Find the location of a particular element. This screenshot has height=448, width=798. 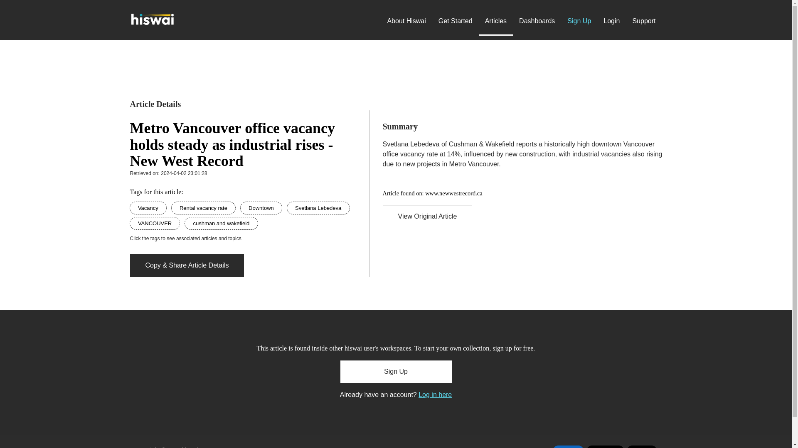

Svetlana Lebedeva is located at coordinates (318, 207).